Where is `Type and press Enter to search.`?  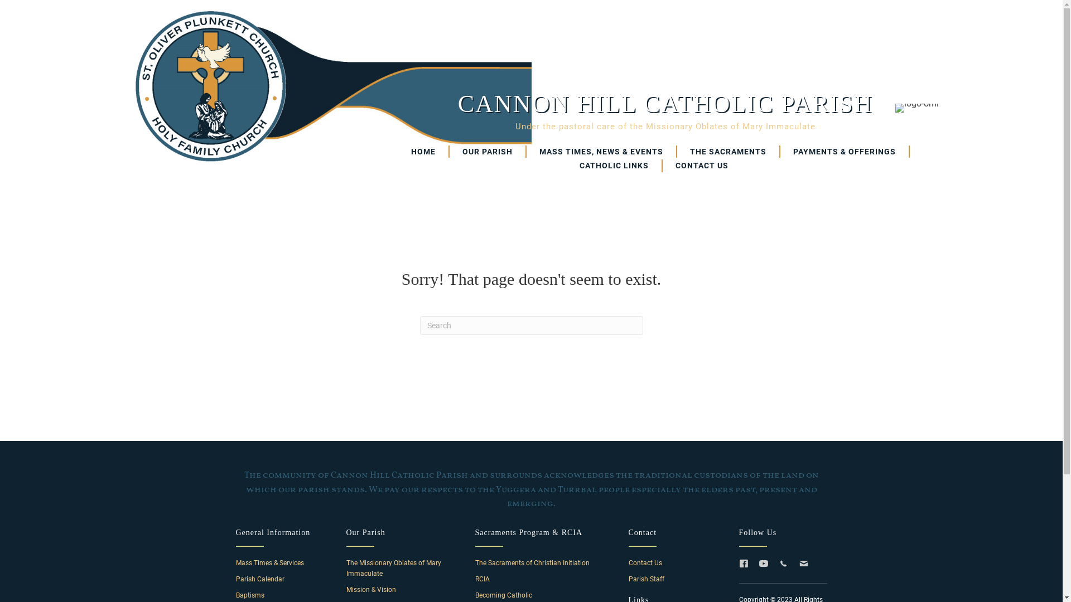 Type and press Enter to search. is located at coordinates (531, 326).